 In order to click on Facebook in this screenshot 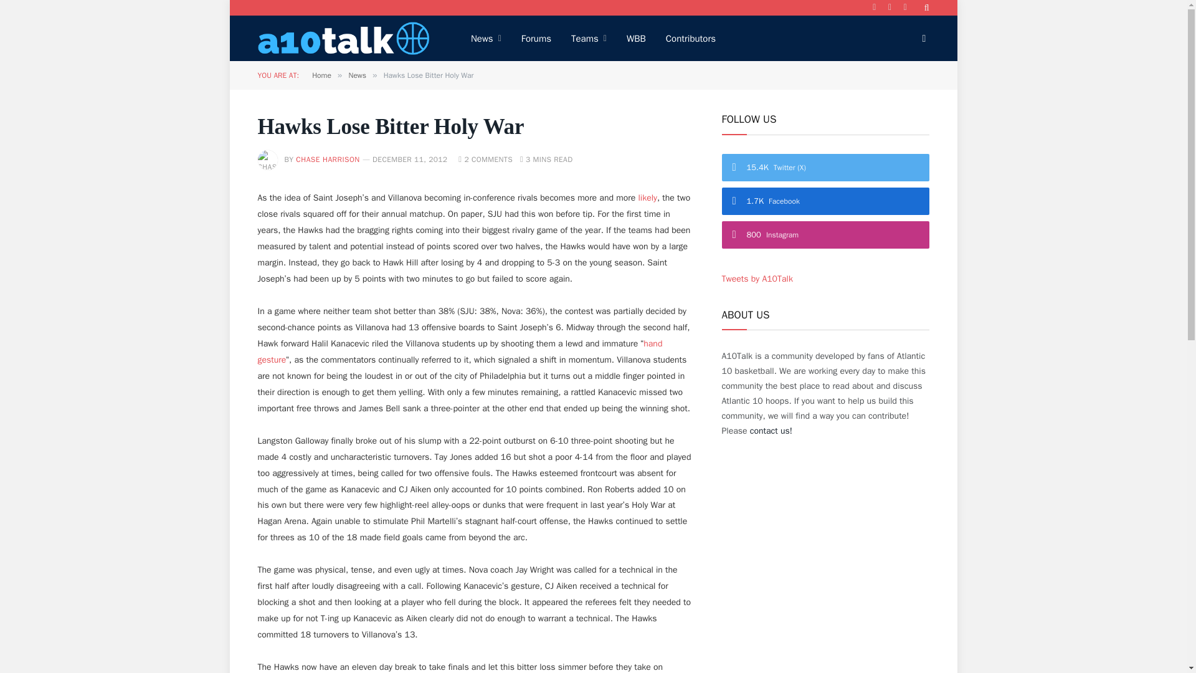, I will do `click(875, 7)`.